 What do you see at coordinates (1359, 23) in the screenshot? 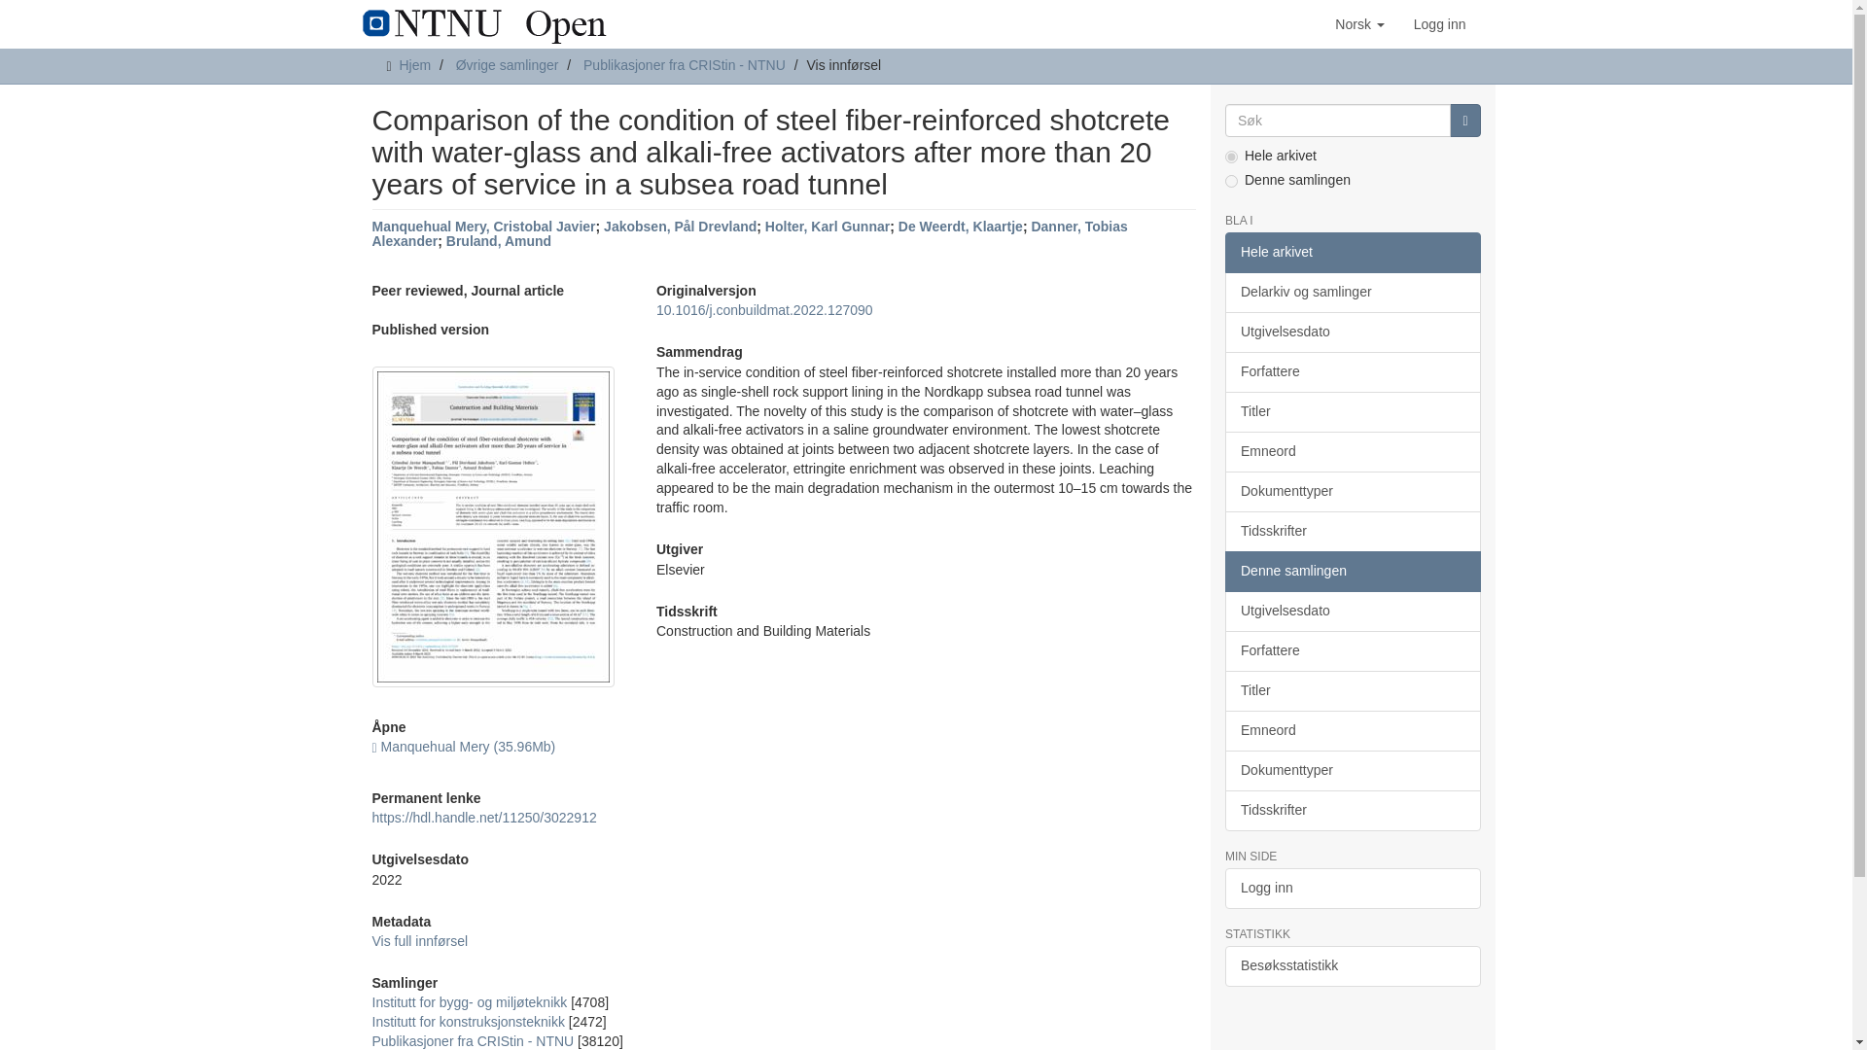
I see `Norsk ` at bounding box center [1359, 23].